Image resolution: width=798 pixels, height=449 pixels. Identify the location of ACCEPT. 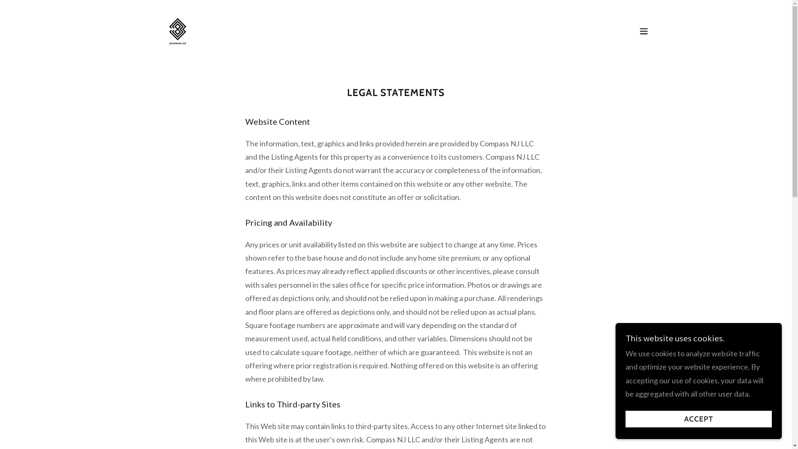
(699, 419).